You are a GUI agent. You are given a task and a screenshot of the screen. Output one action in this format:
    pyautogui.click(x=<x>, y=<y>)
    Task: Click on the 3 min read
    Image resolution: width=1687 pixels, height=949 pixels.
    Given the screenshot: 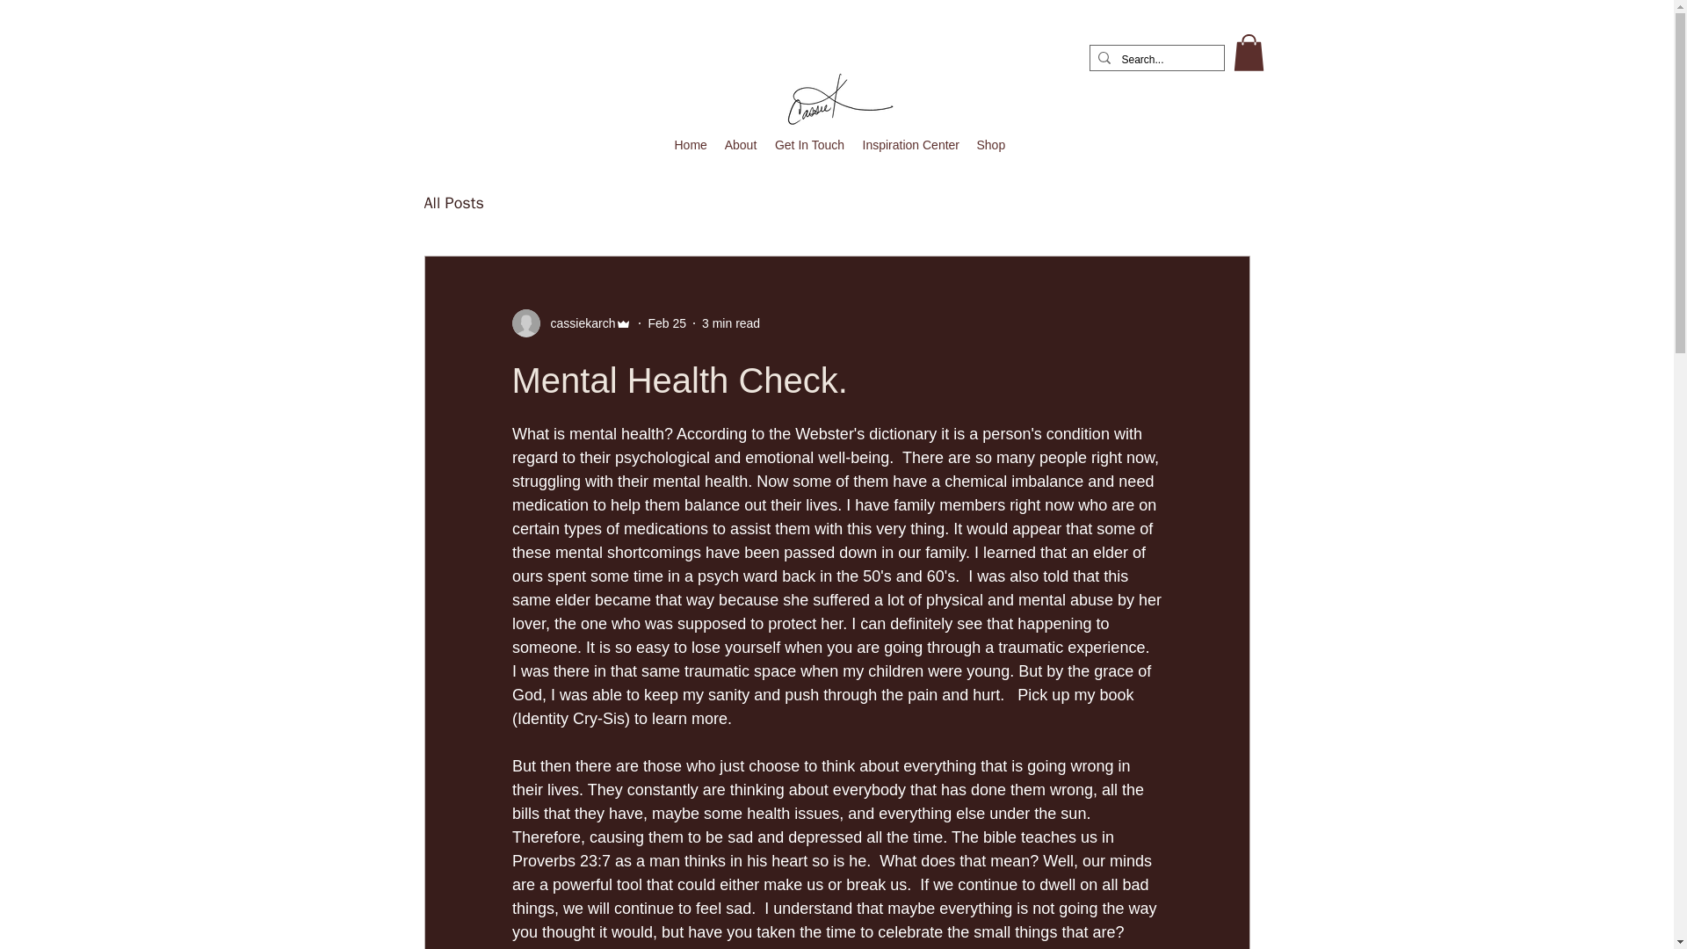 What is the action you would take?
    pyautogui.click(x=731, y=322)
    